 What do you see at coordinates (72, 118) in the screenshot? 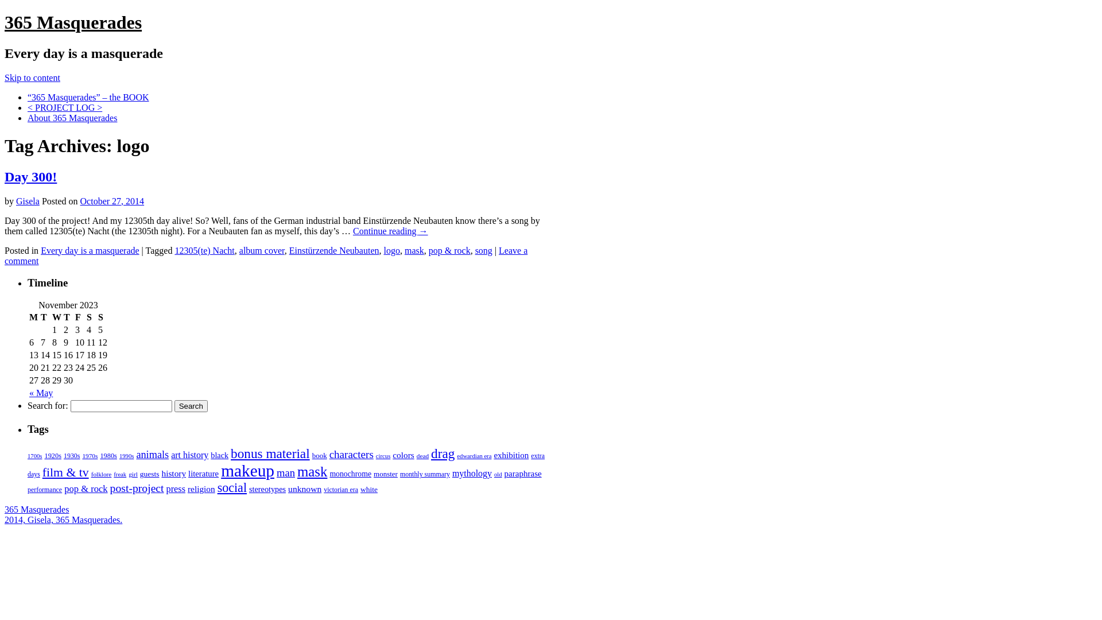
I see `About 365 Masquerades` at bounding box center [72, 118].